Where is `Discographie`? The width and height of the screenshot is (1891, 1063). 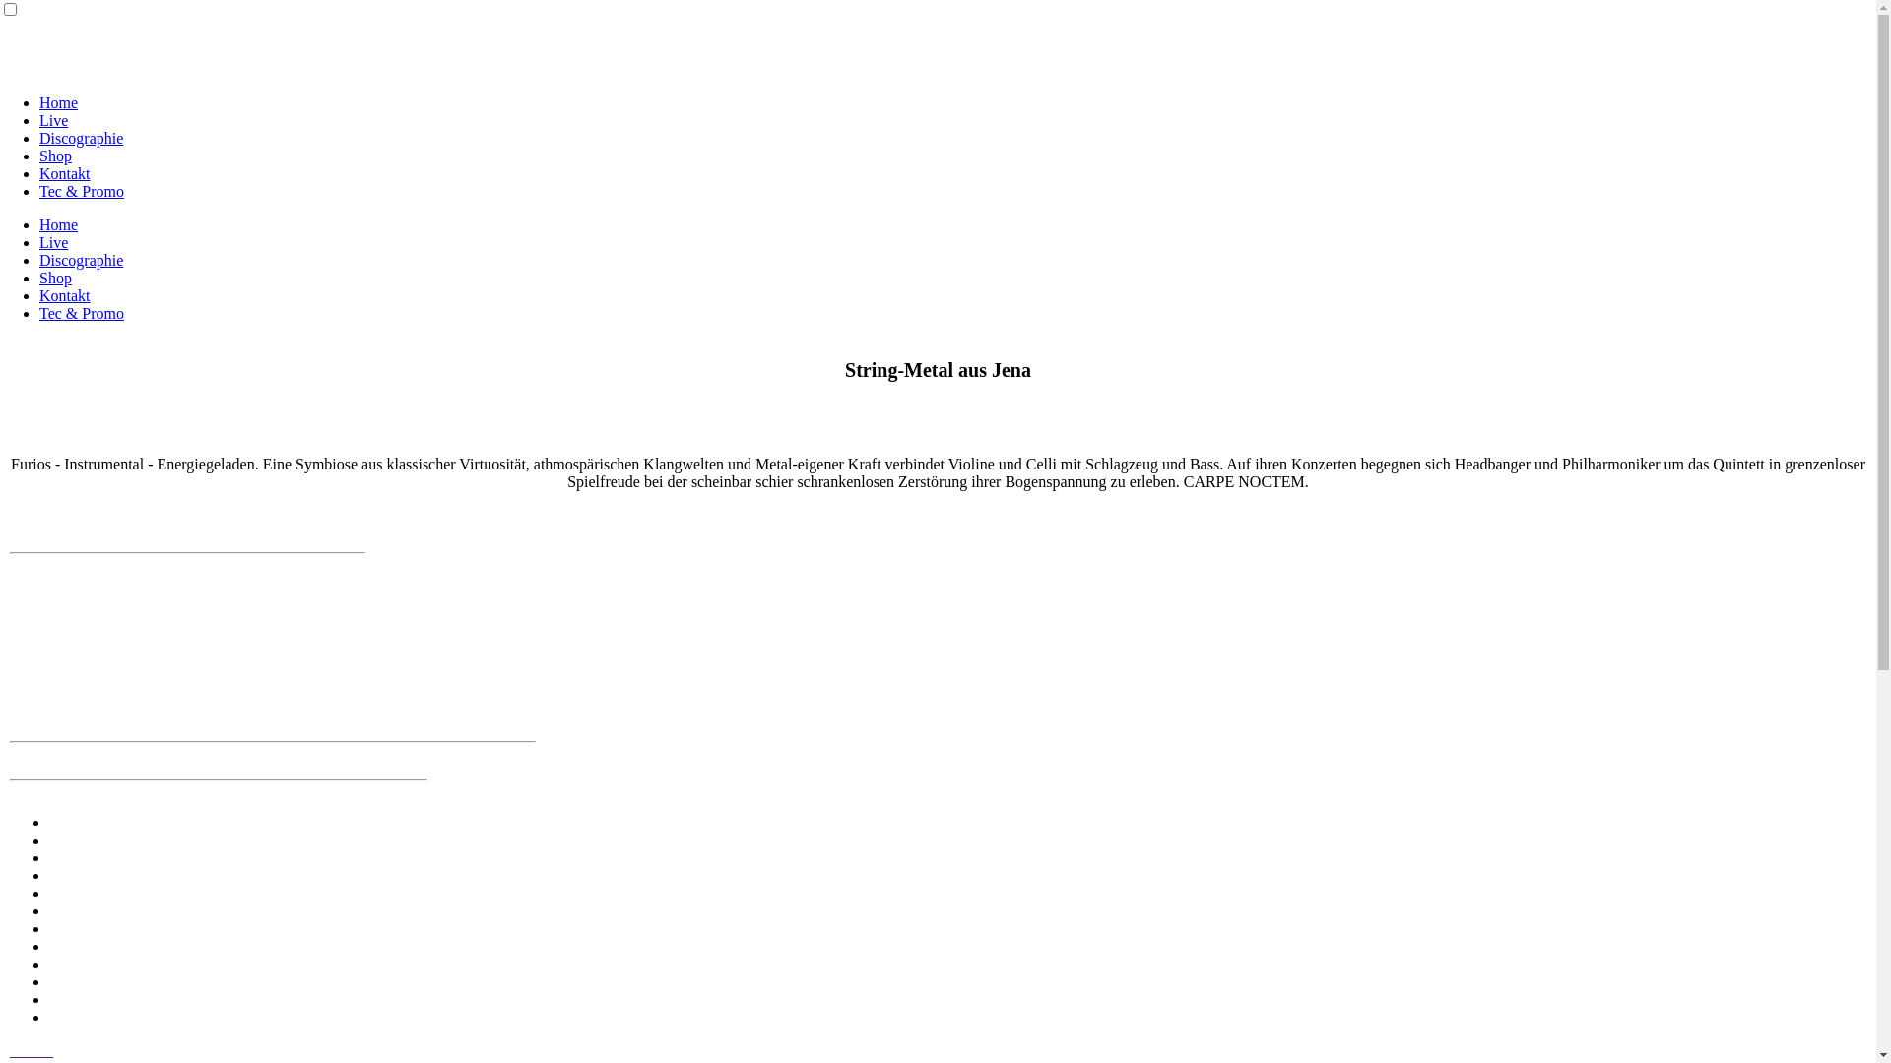 Discographie is located at coordinates (81, 138).